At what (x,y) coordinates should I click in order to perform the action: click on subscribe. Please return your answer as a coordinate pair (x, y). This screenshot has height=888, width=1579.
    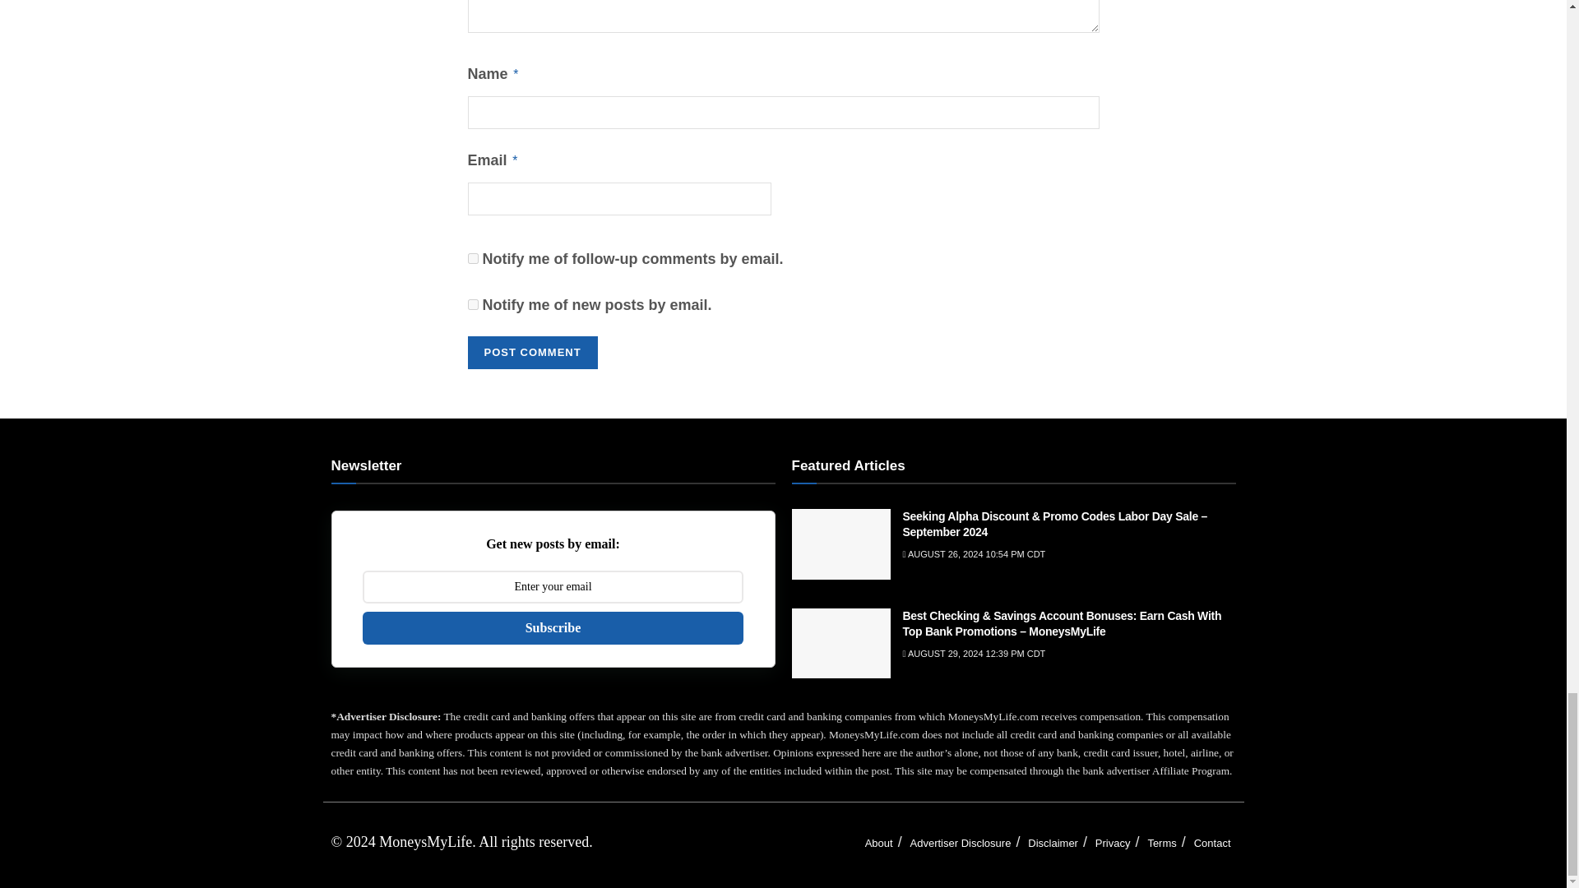
    Looking at the image, I should click on (472, 258).